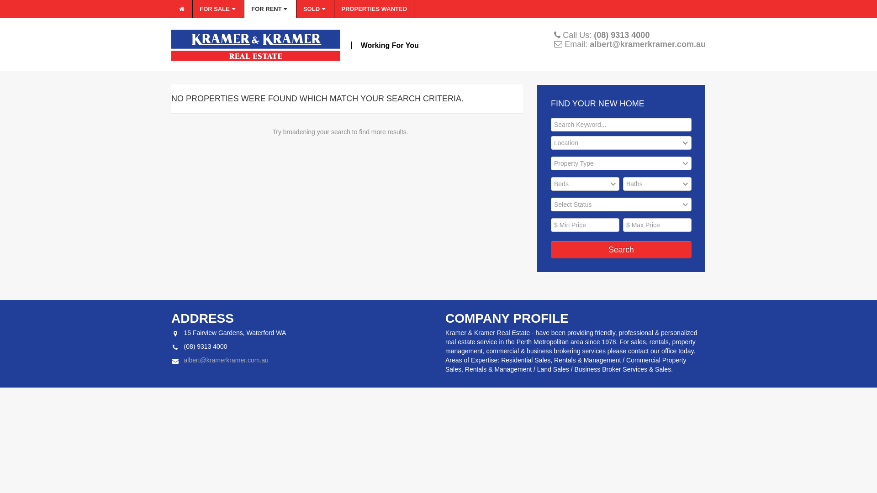 This screenshot has height=493, width=877. I want to click on Home, so click(182, 9).